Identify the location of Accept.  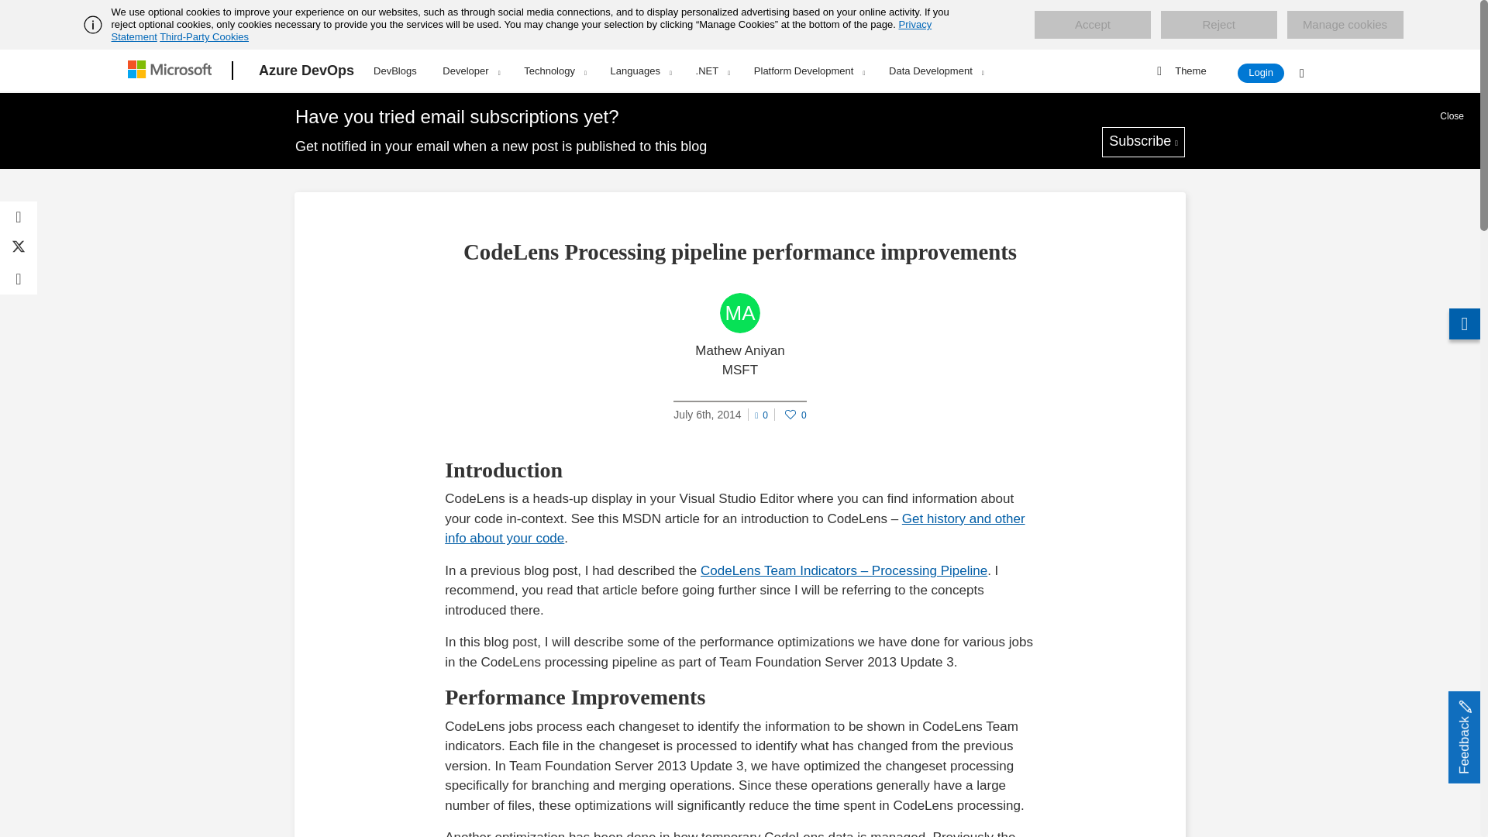
(1092, 25).